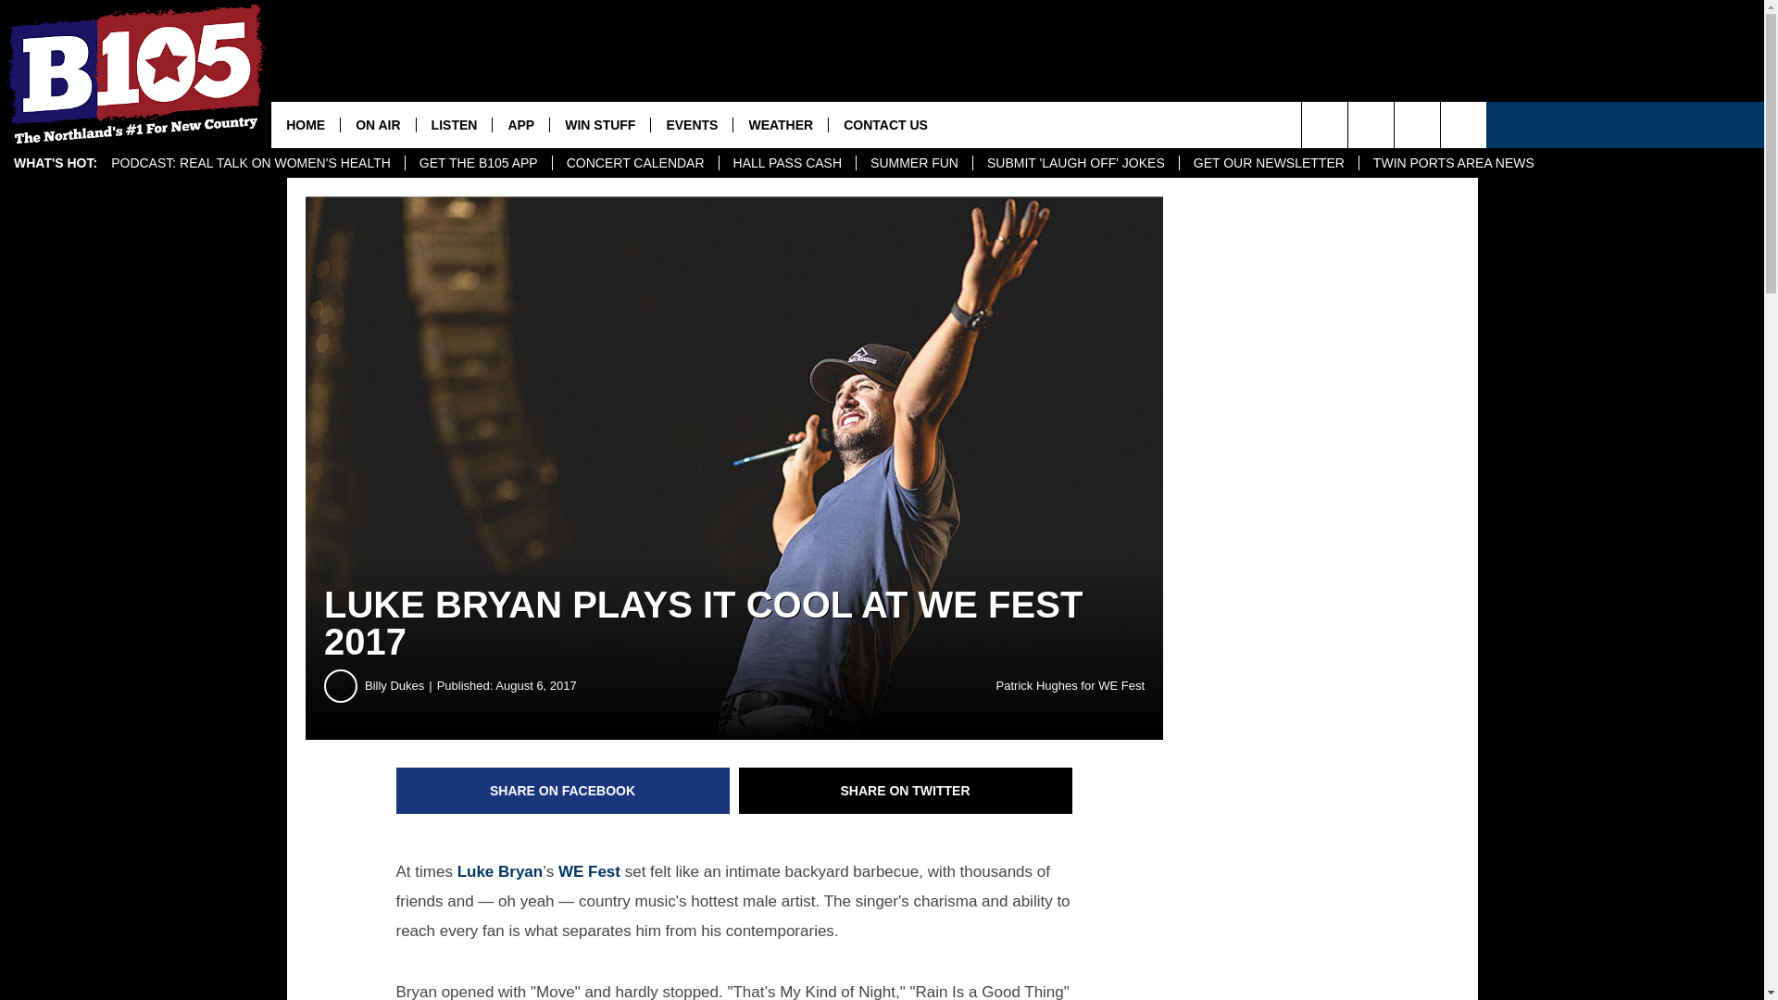  Describe the element at coordinates (454, 124) in the screenshot. I see `LISTEN` at that location.